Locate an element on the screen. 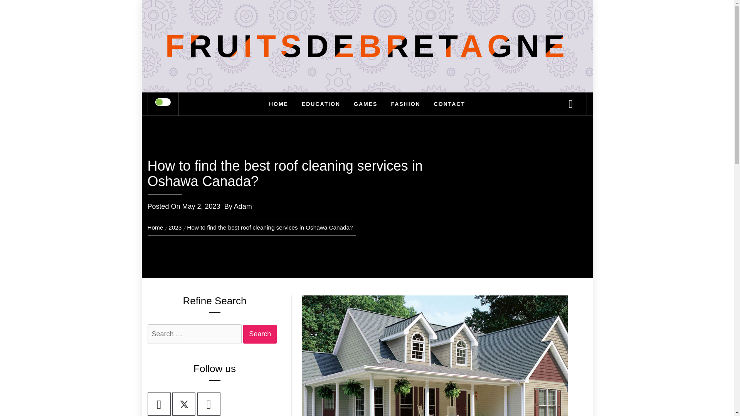 This screenshot has width=740, height=416. EDUCATION is located at coordinates (321, 104).